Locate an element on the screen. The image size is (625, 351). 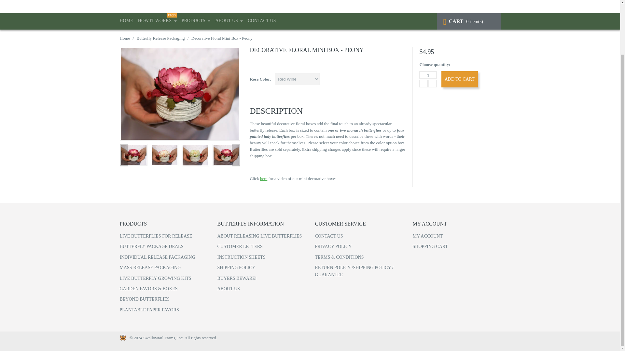
PRODUCTS is located at coordinates (196, 21).